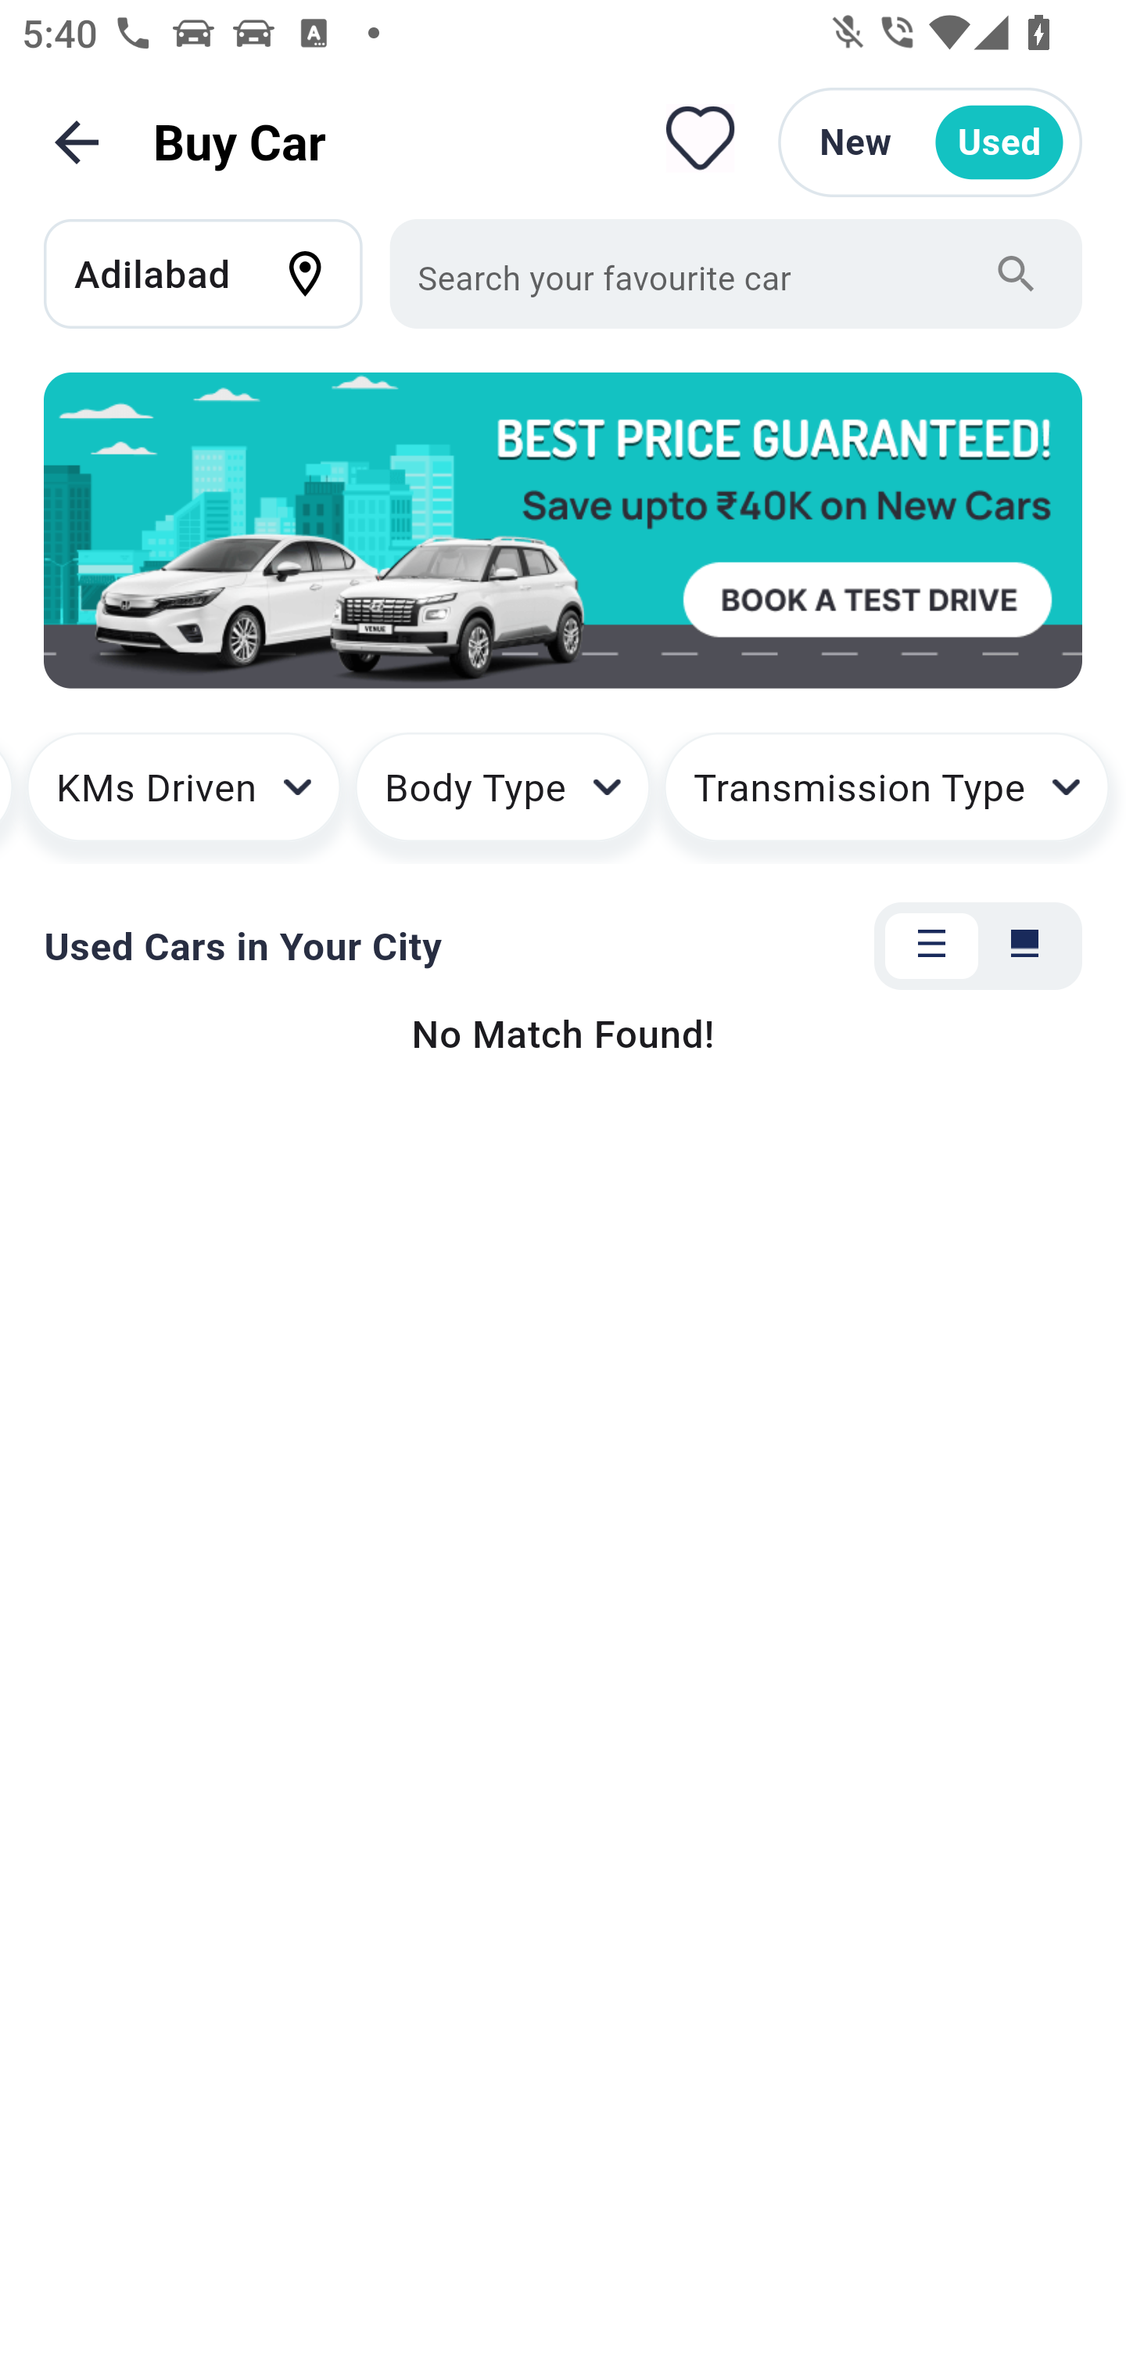  What do you see at coordinates (887, 798) in the screenshot?
I see `Transmission Type` at bounding box center [887, 798].